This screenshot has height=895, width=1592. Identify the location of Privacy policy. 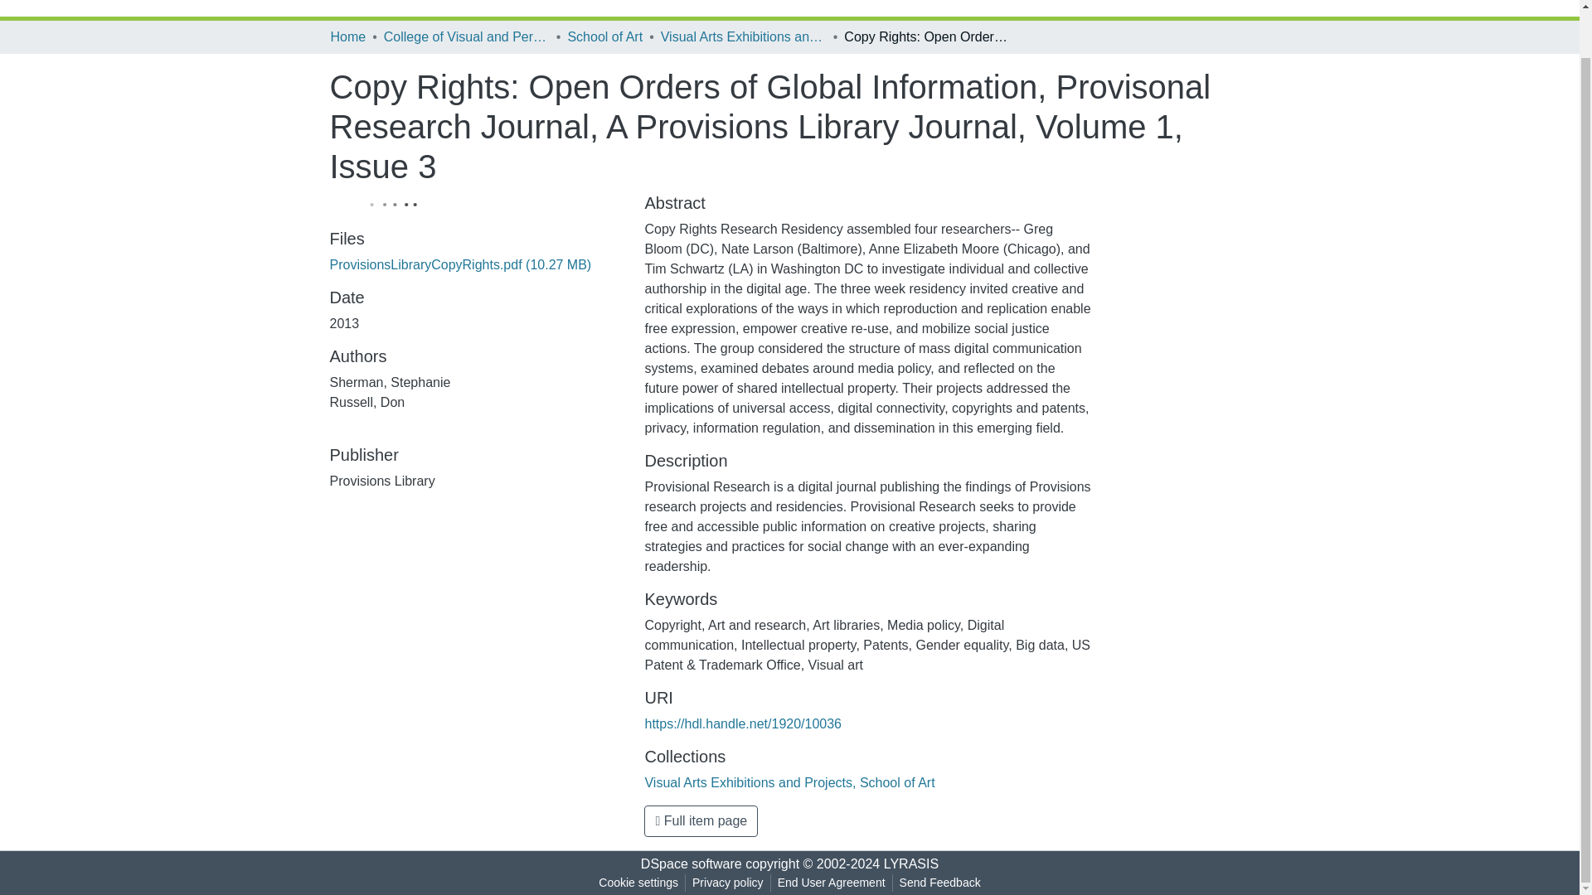
(728, 883).